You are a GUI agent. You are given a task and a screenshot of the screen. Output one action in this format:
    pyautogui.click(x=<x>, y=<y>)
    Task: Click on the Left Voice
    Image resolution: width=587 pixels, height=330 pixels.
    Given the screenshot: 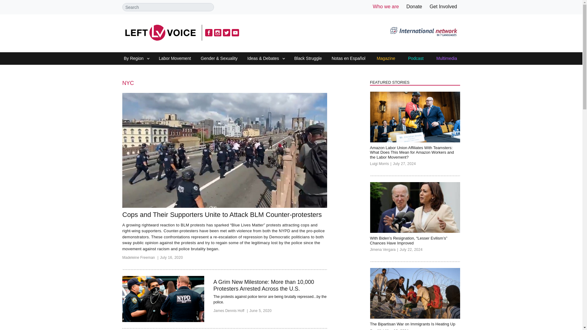 What is the action you would take?
    pyautogui.click(x=160, y=32)
    